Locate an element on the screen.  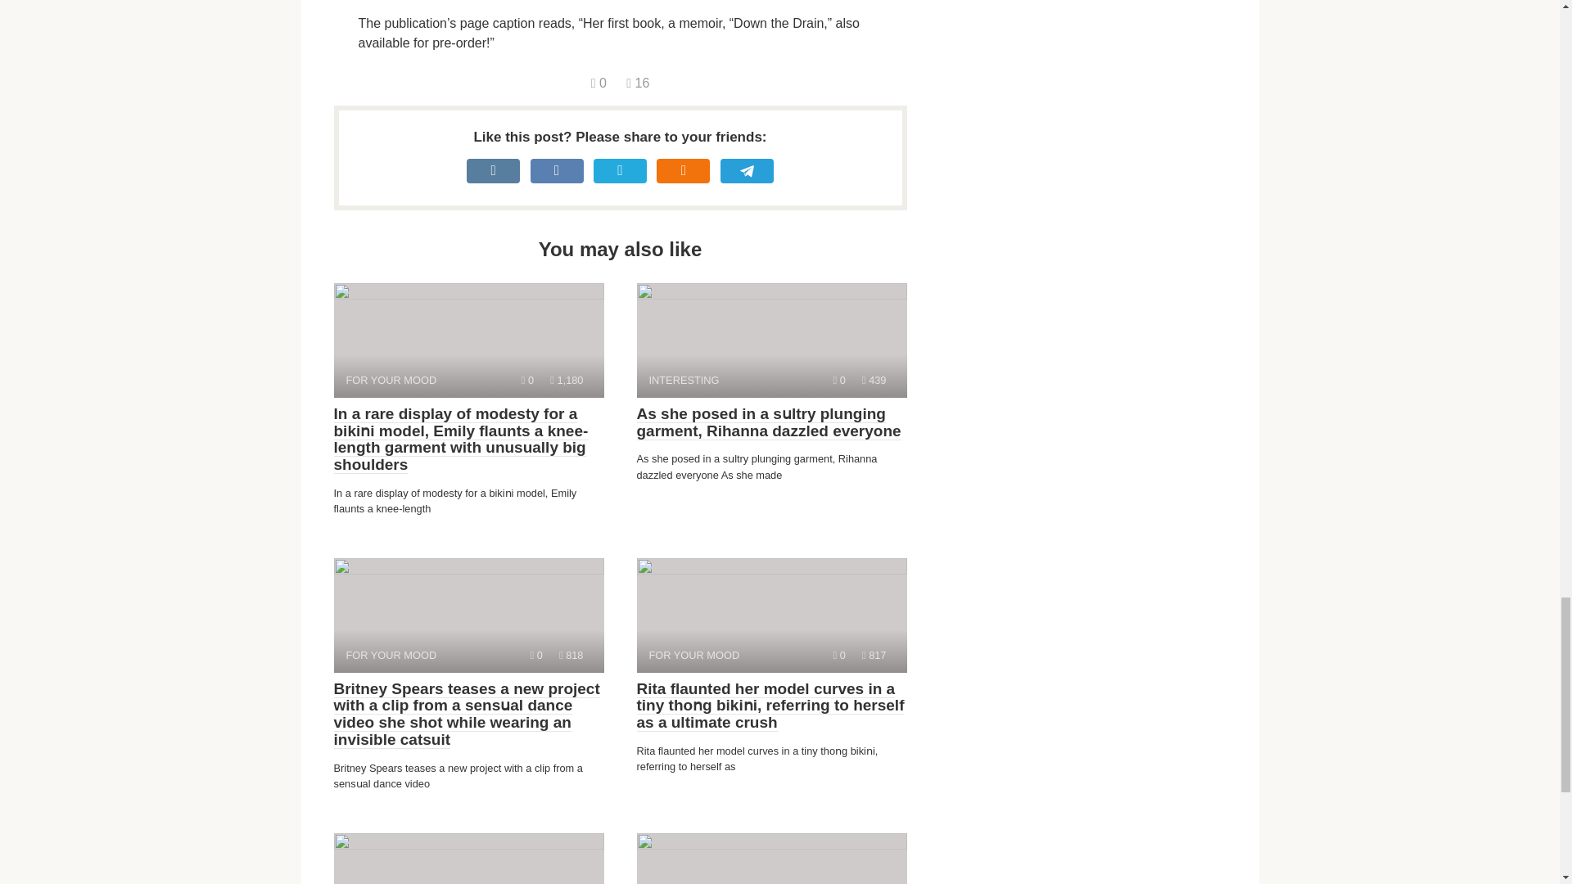
Views is located at coordinates (567, 380).